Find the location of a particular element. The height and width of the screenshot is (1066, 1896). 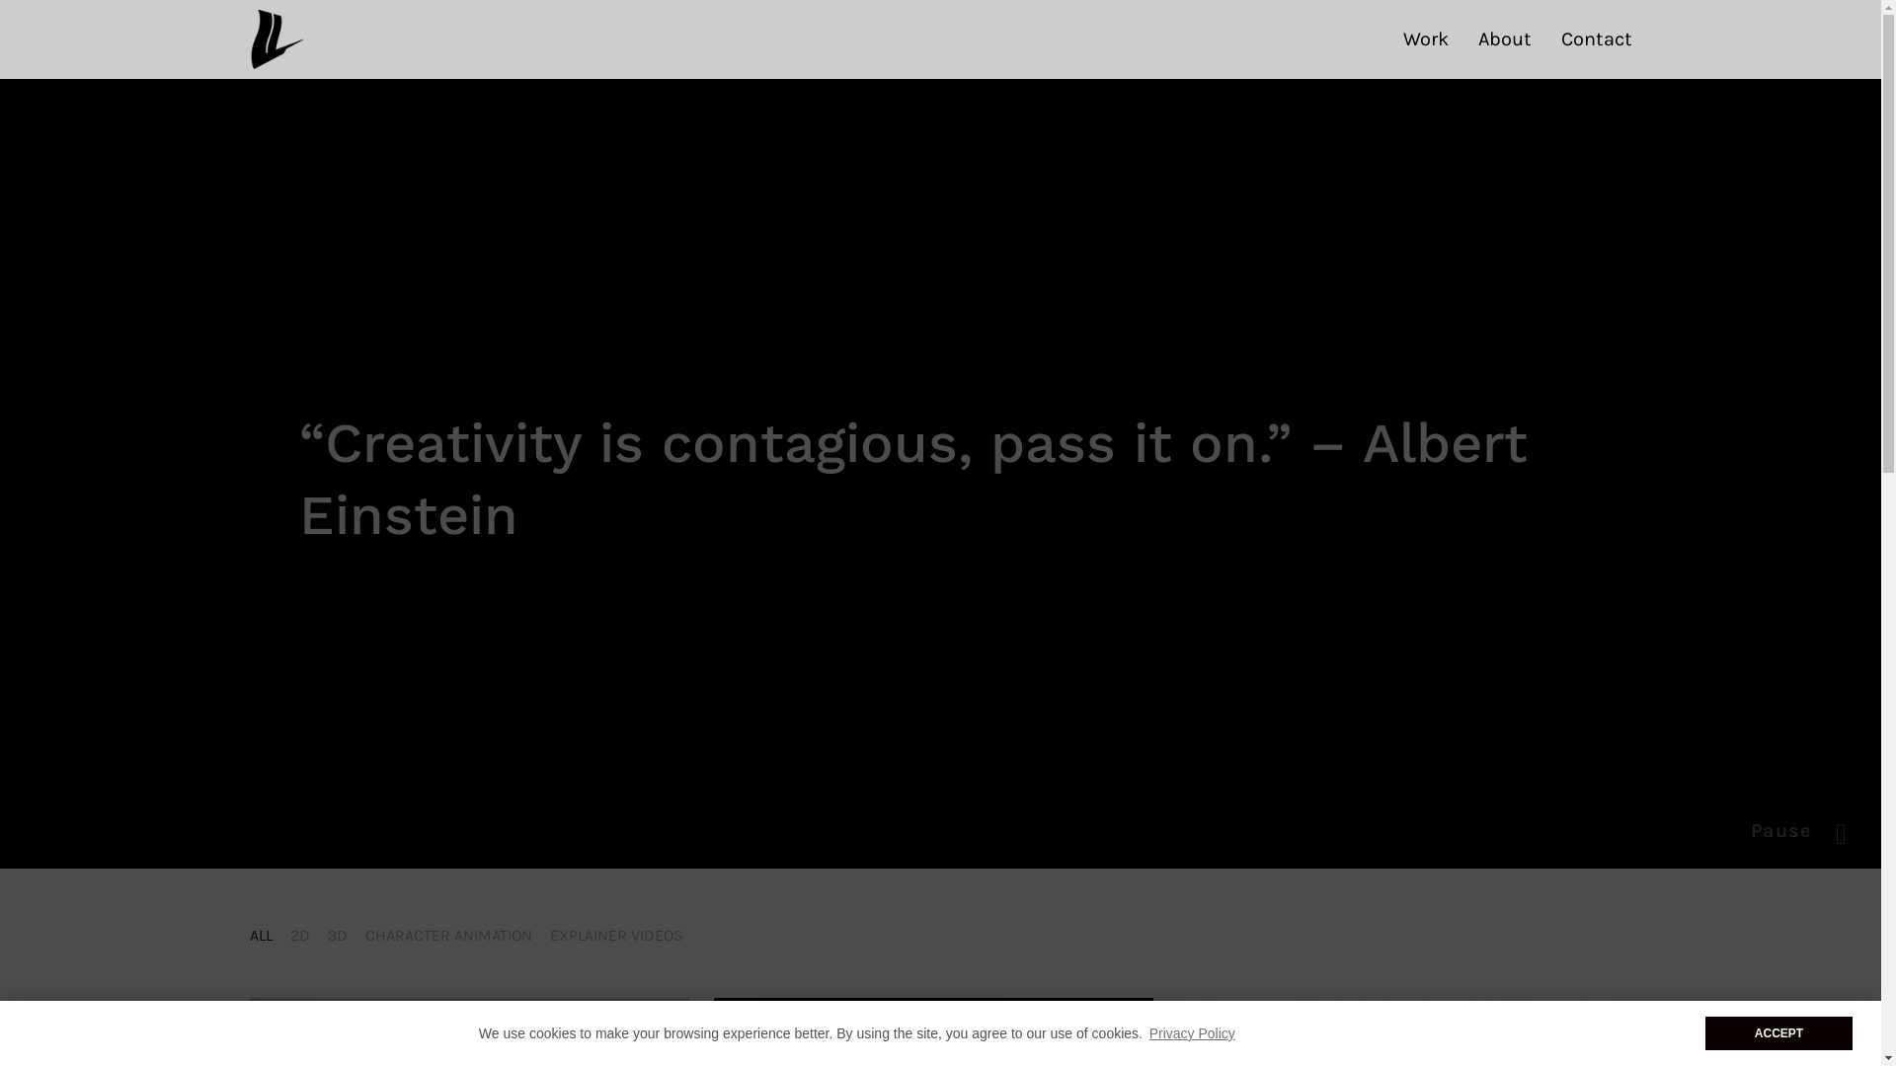

2D is located at coordinates (300, 936).